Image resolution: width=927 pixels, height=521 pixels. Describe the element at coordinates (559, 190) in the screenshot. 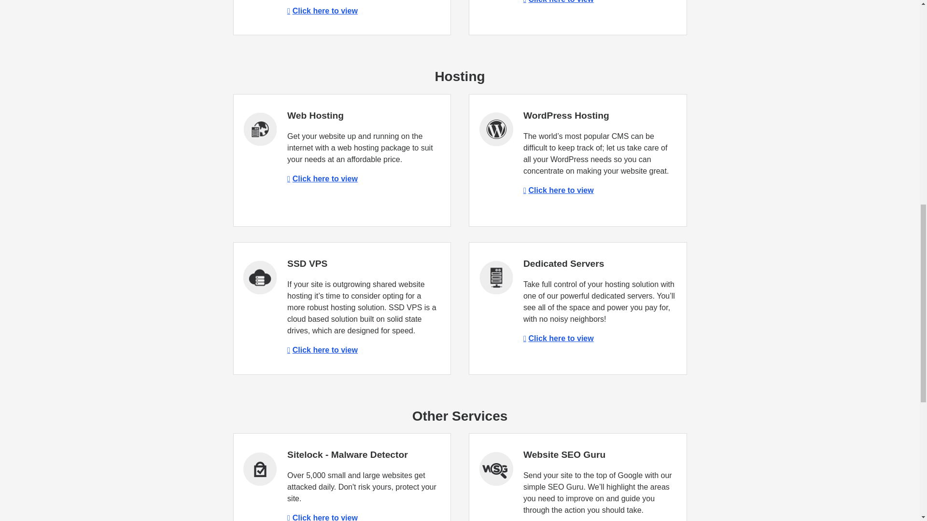

I see `Click here to view` at that location.